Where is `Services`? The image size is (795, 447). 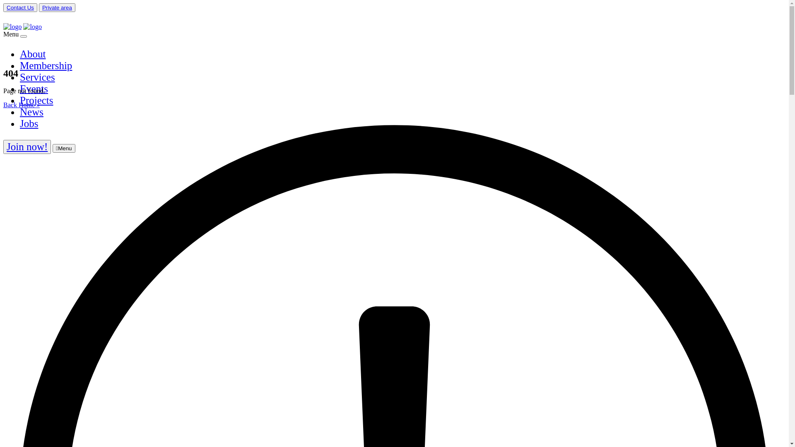 Services is located at coordinates (37, 77).